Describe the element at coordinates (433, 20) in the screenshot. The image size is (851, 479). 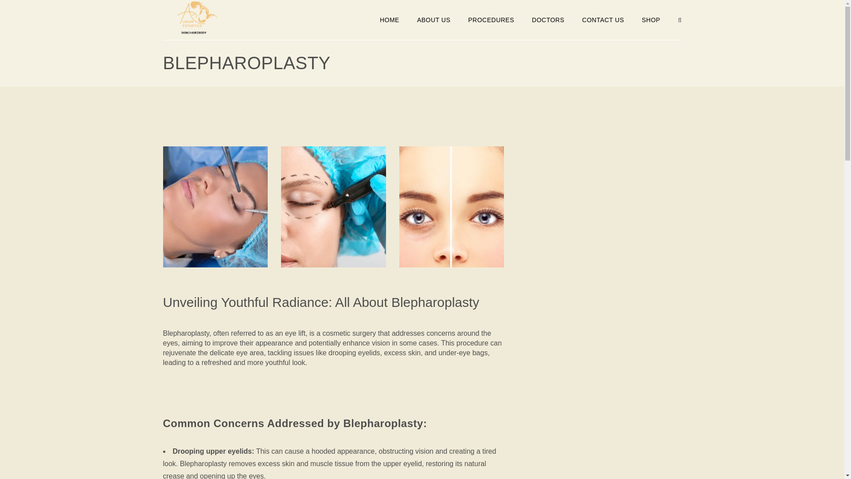
I see `ABOUT US` at that location.